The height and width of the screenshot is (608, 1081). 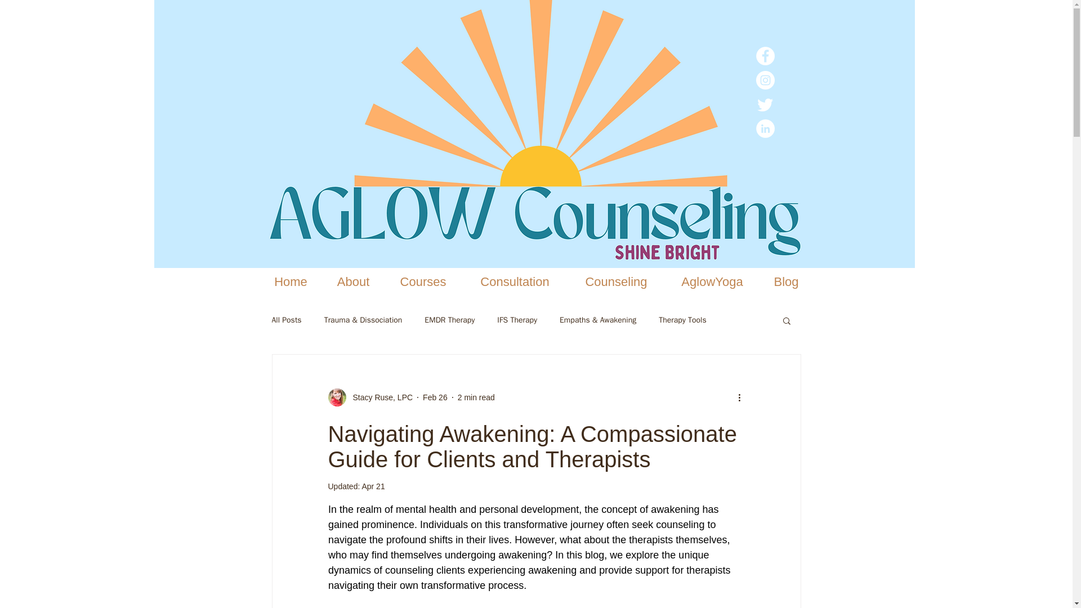 What do you see at coordinates (713, 281) in the screenshot?
I see `AglowYoga` at bounding box center [713, 281].